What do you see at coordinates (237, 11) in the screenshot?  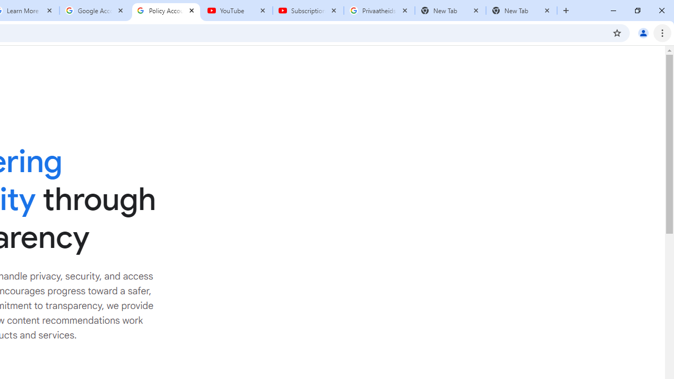 I see `YouTube` at bounding box center [237, 11].